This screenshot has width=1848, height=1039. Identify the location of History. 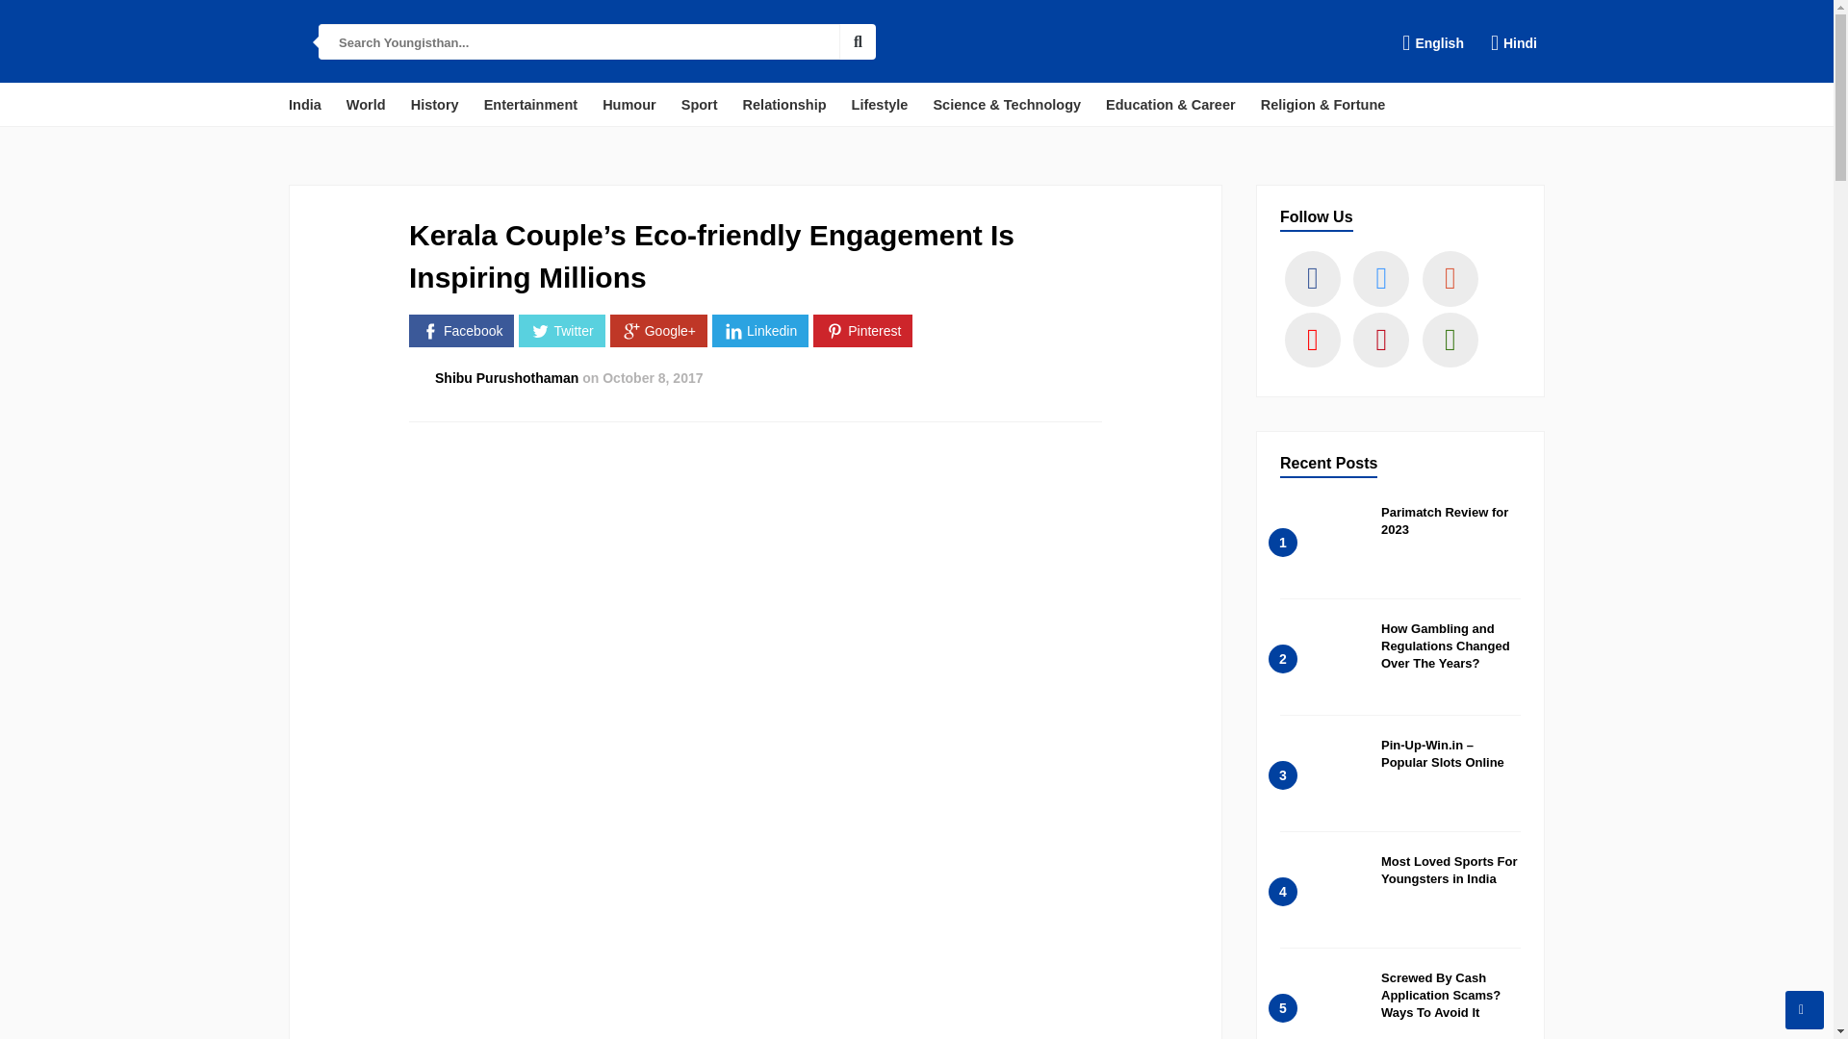
(435, 104).